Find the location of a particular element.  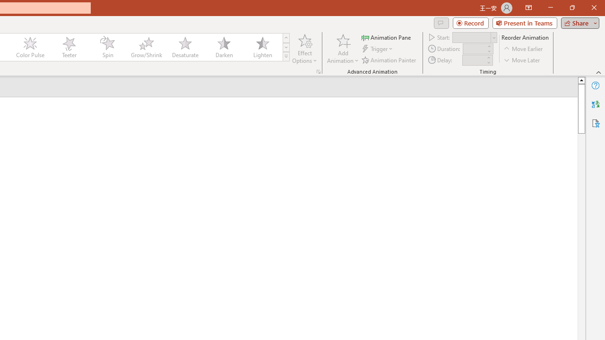

Animation Painter is located at coordinates (389, 59).